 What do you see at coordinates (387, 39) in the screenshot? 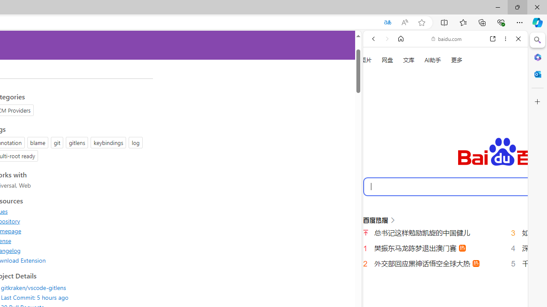
I see `Forward` at bounding box center [387, 39].